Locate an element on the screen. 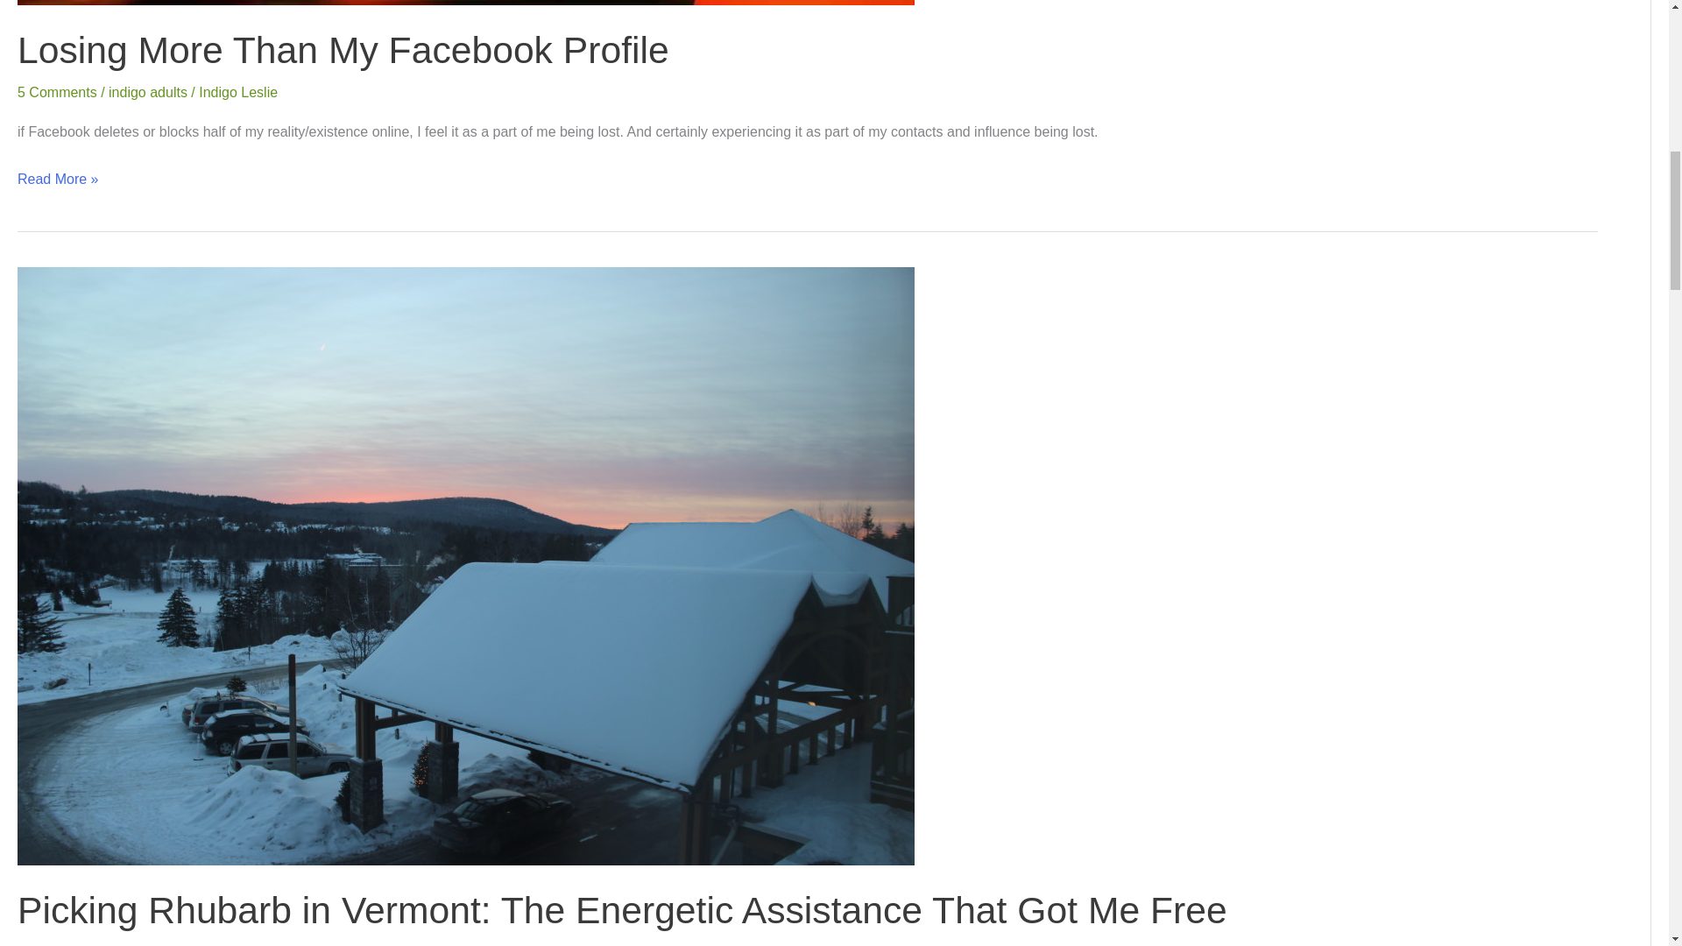 The height and width of the screenshot is (946, 1682). View all posts by Indigo Leslie is located at coordinates (484, 945).